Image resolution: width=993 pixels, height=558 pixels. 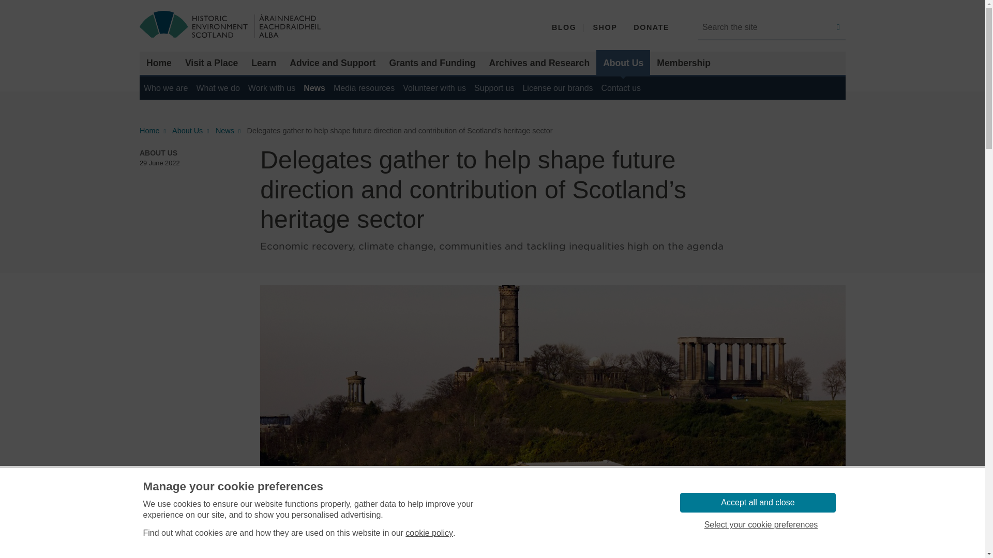 What do you see at coordinates (757, 502) in the screenshot?
I see `Accept all and close` at bounding box center [757, 502].